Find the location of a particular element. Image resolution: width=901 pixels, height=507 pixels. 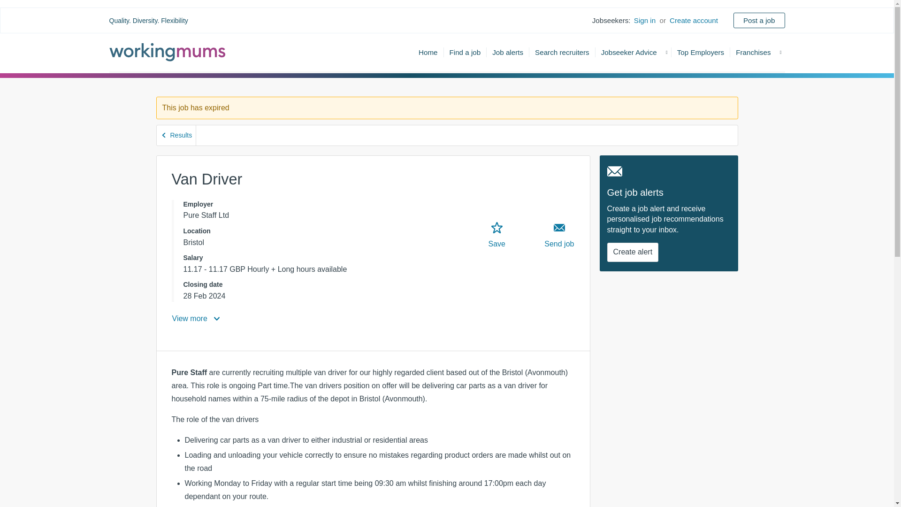

Workingmums.co.uk is located at coordinates (167, 52).